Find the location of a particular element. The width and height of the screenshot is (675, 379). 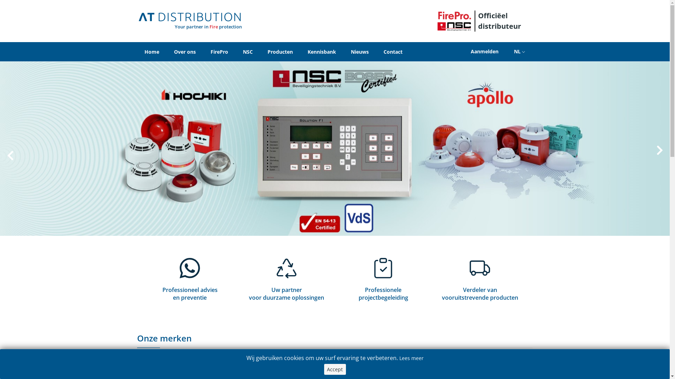

Home is located at coordinates (152, 52).